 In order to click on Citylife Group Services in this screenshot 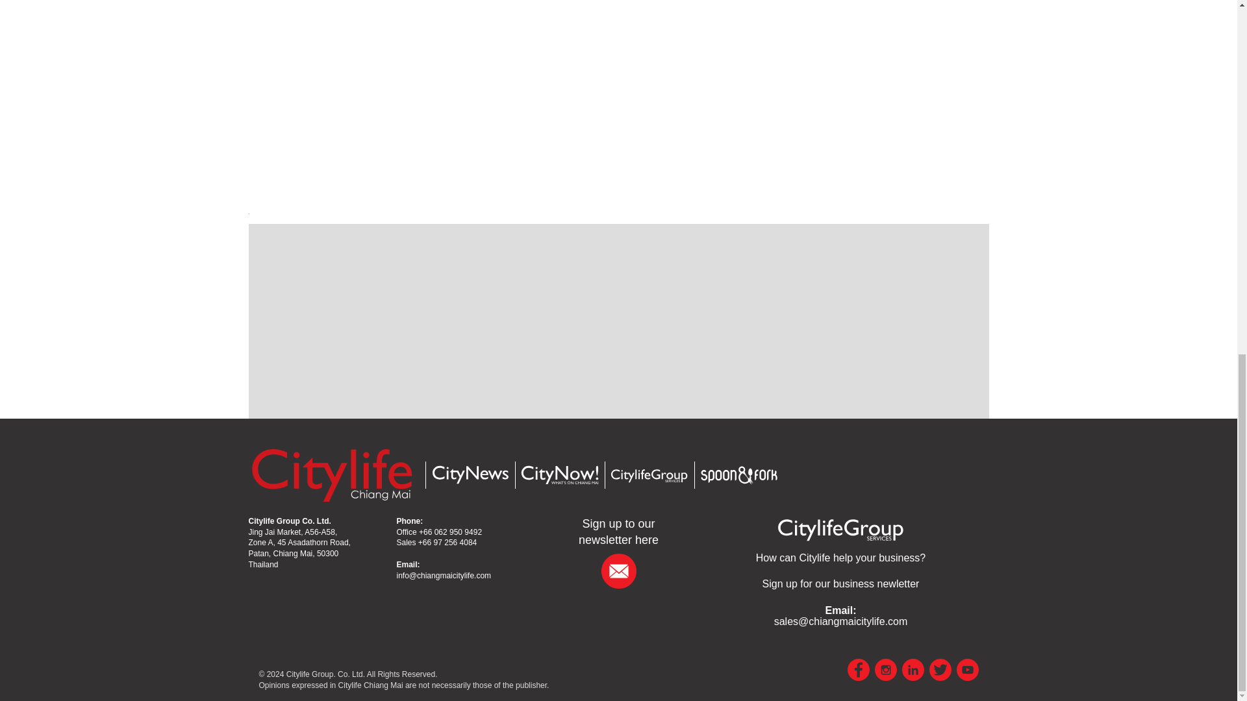, I will do `click(648, 475)`.